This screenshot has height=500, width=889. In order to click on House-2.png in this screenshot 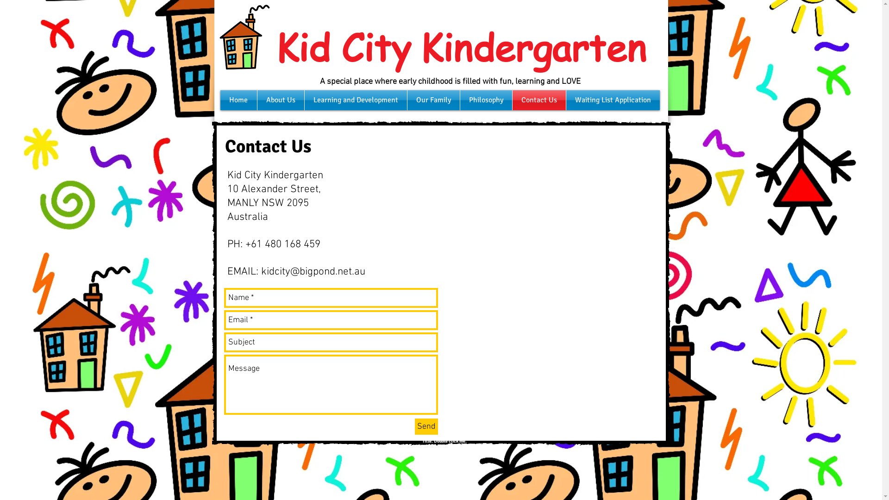, I will do `click(243, 37)`.